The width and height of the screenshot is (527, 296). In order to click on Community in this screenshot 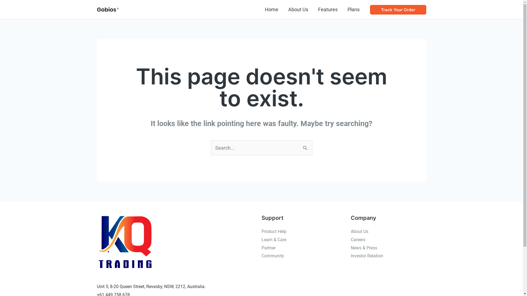, I will do `click(273, 256)`.